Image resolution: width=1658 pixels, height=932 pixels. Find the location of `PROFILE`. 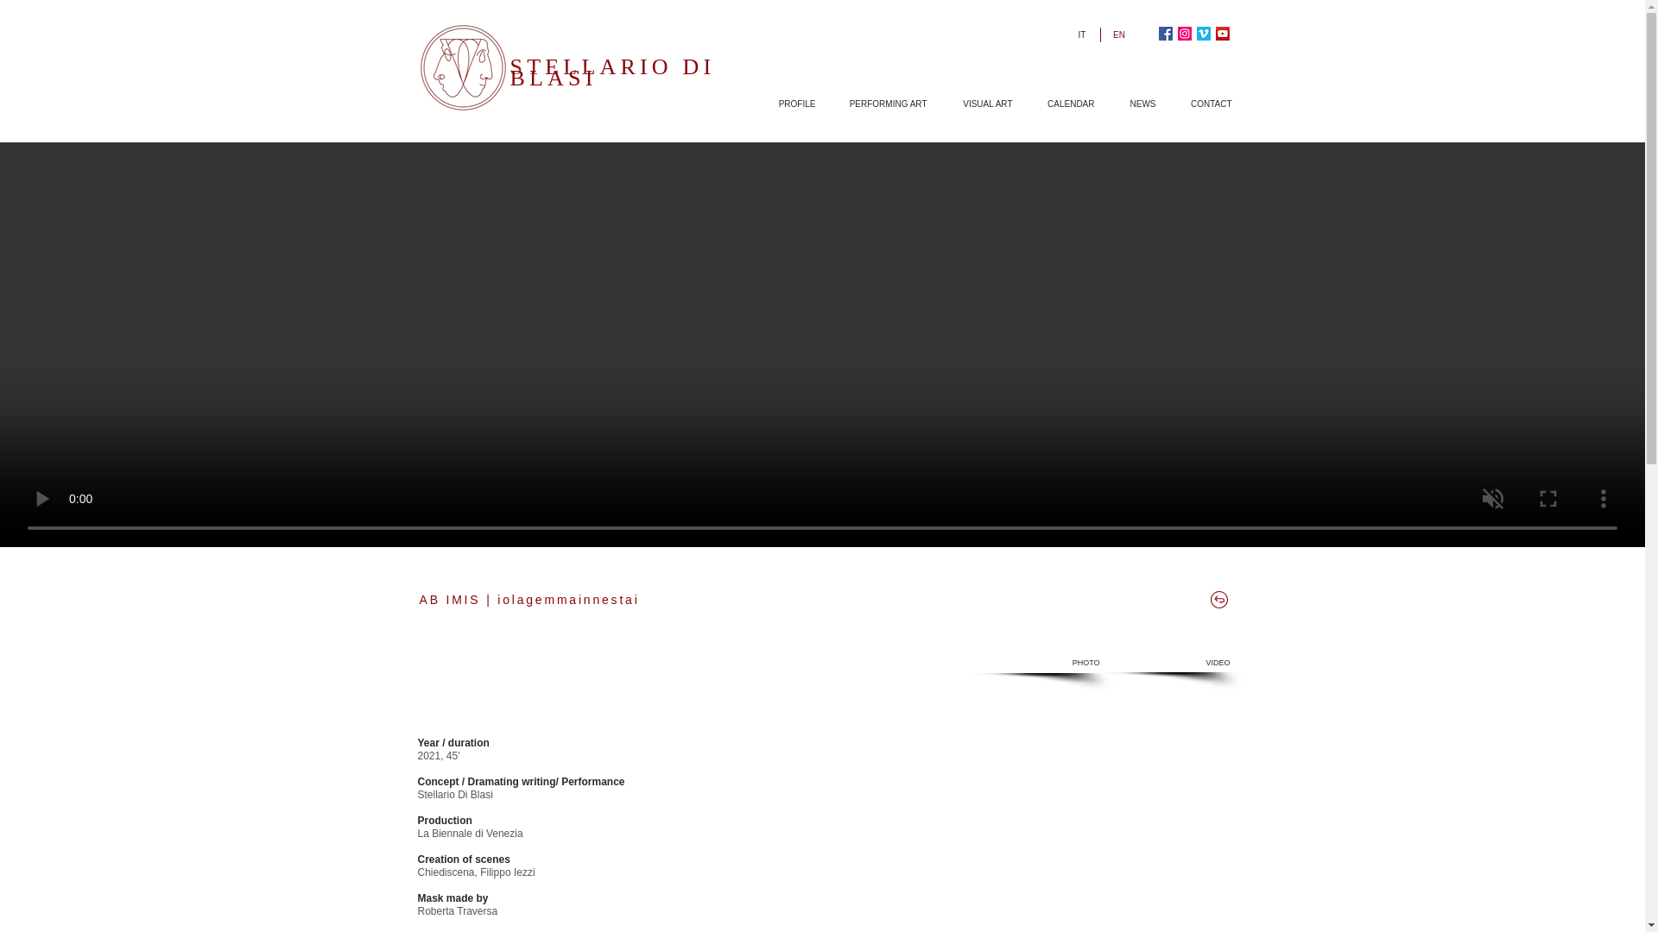

PROFILE is located at coordinates (788, 104).